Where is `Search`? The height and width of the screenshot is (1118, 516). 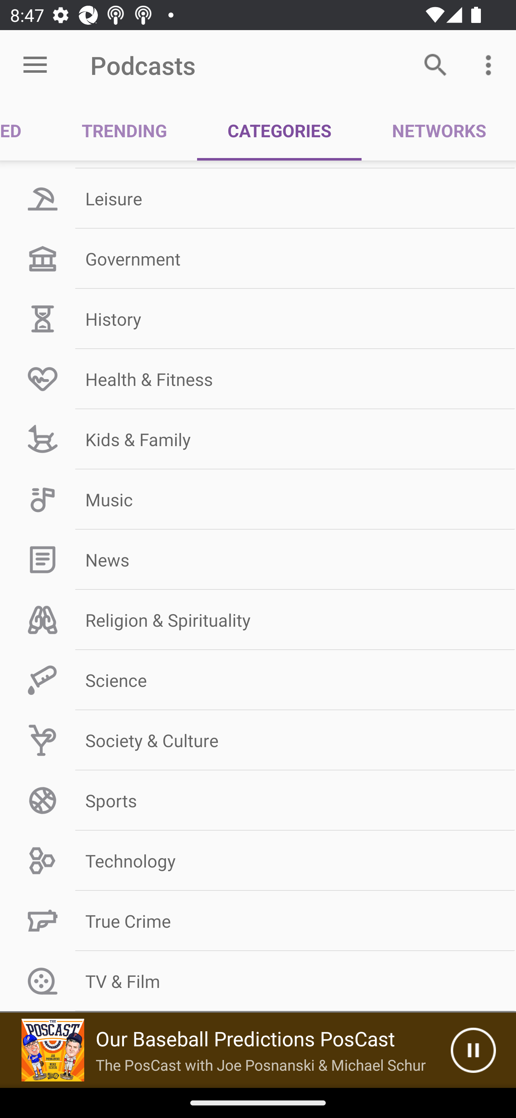 Search is located at coordinates (436, 64).